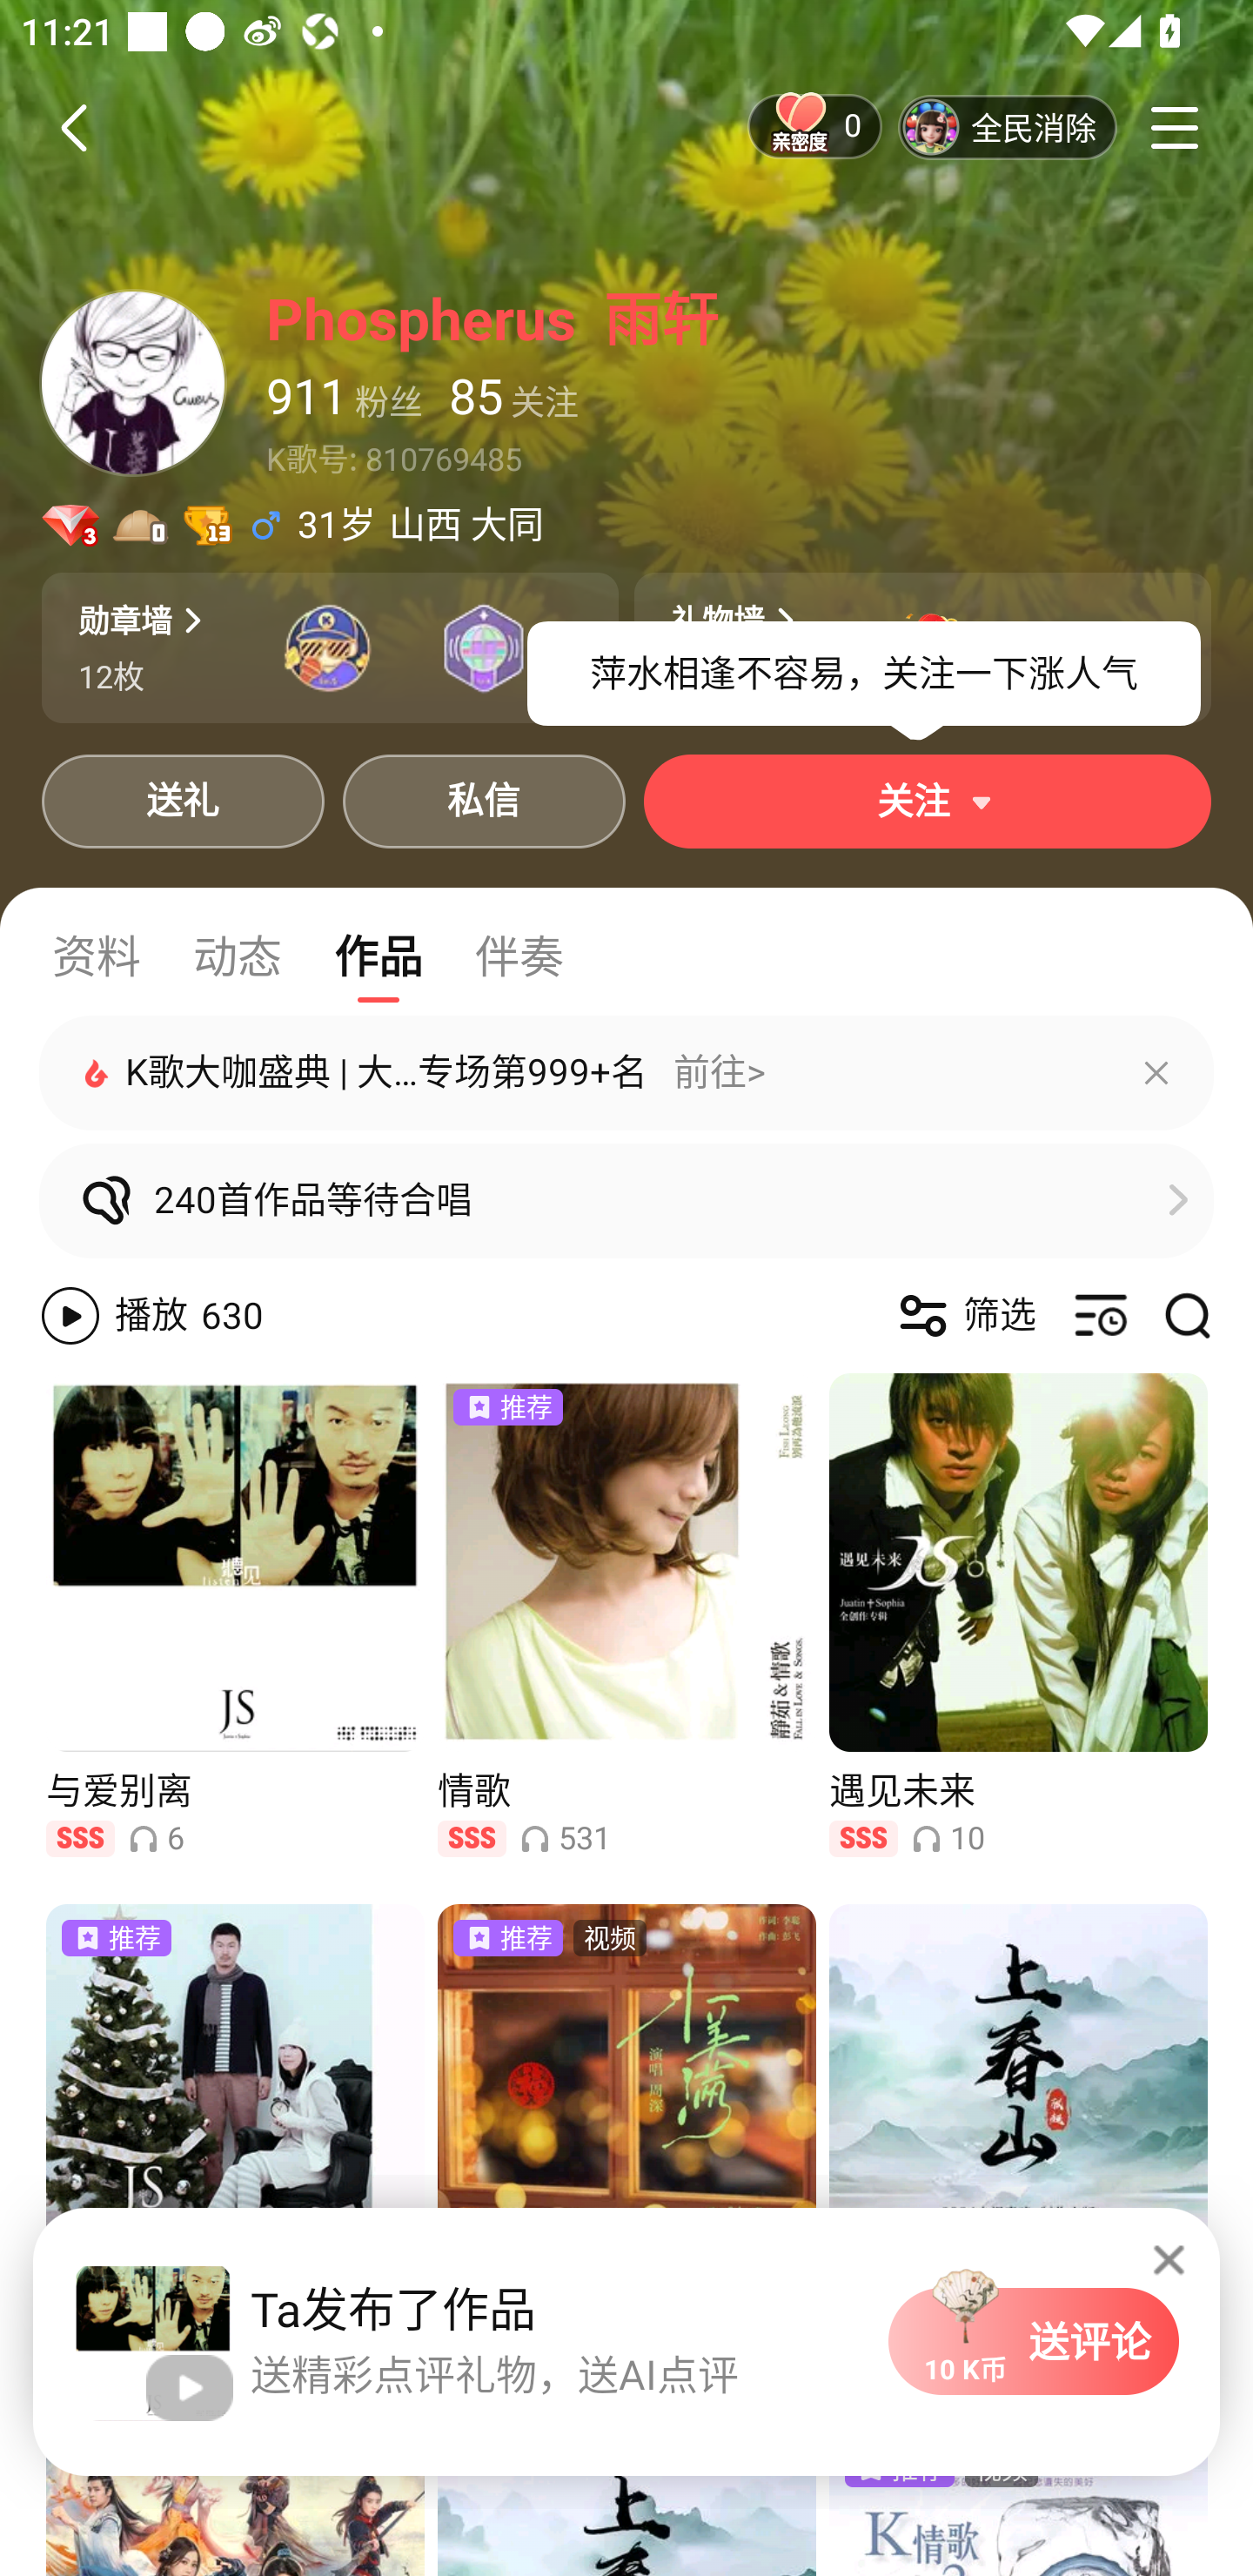 The height and width of the screenshot is (2576, 1253). What do you see at coordinates (814, 119) in the screenshot?
I see `亲密度 0` at bounding box center [814, 119].